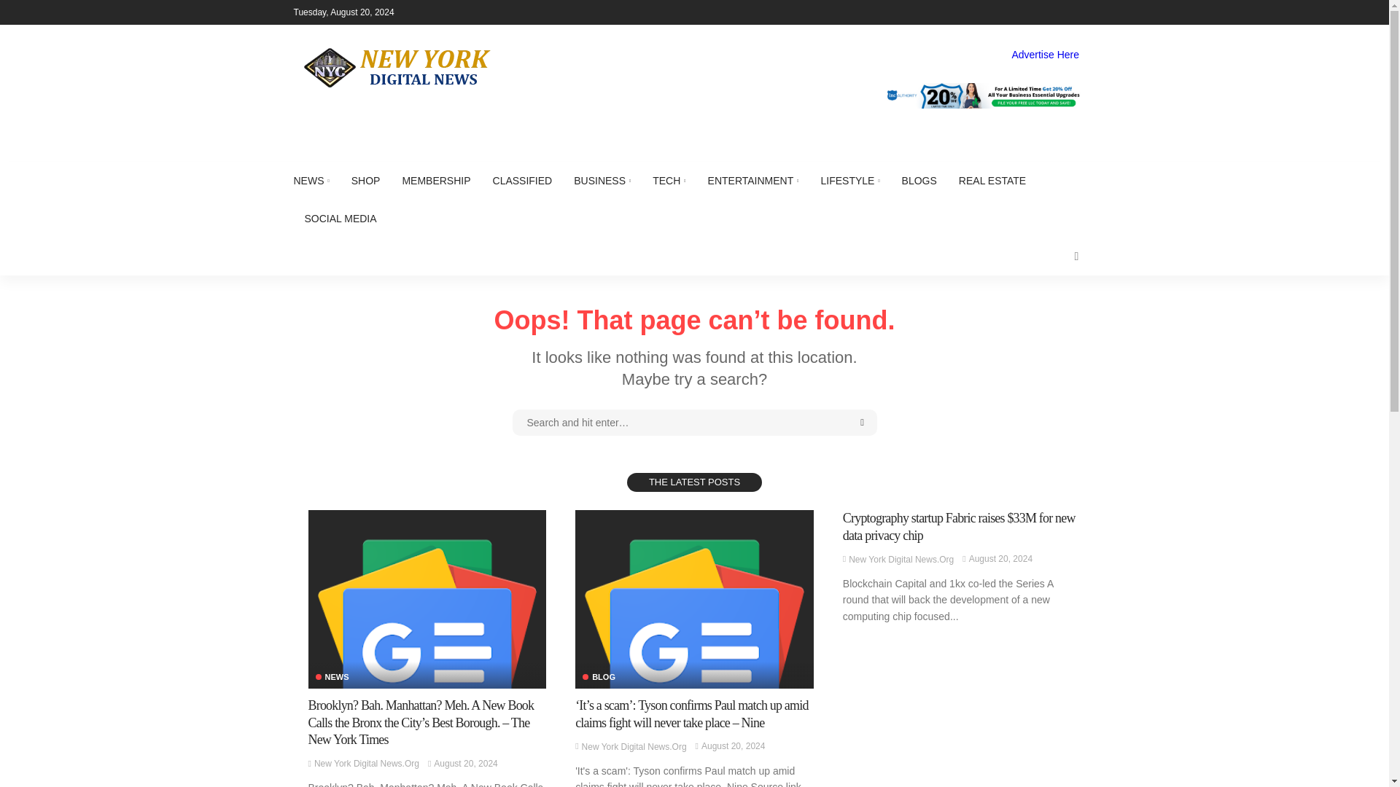  What do you see at coordinates (332, 678) in the screenshot?
I see `News` at bounding box center [332, 678].